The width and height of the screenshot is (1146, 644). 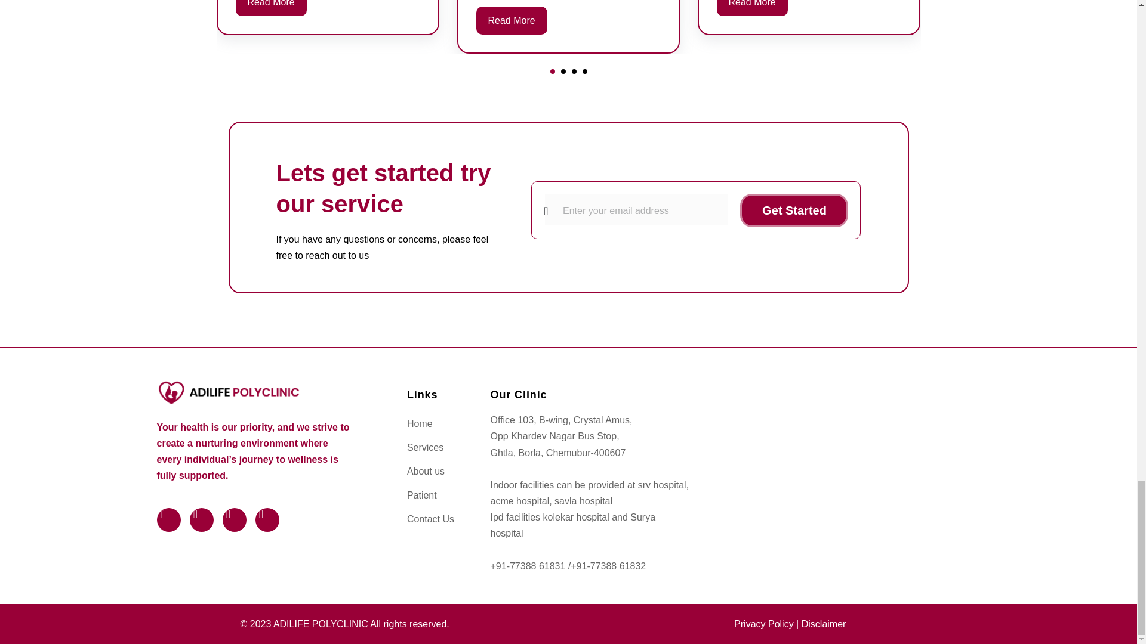 What do you see at coordinates (270, 8) in the screenshot?
I see `Read More` at bounding box center [270, 8].